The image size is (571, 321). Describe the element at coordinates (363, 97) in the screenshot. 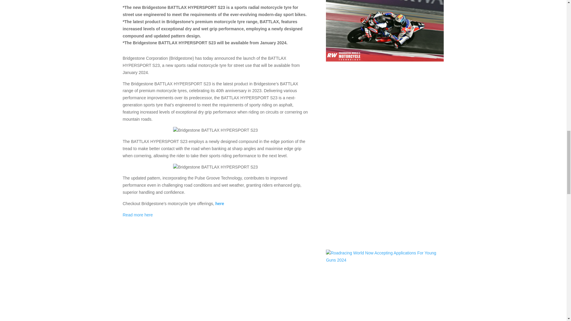

I see `Yamaha` at that location.